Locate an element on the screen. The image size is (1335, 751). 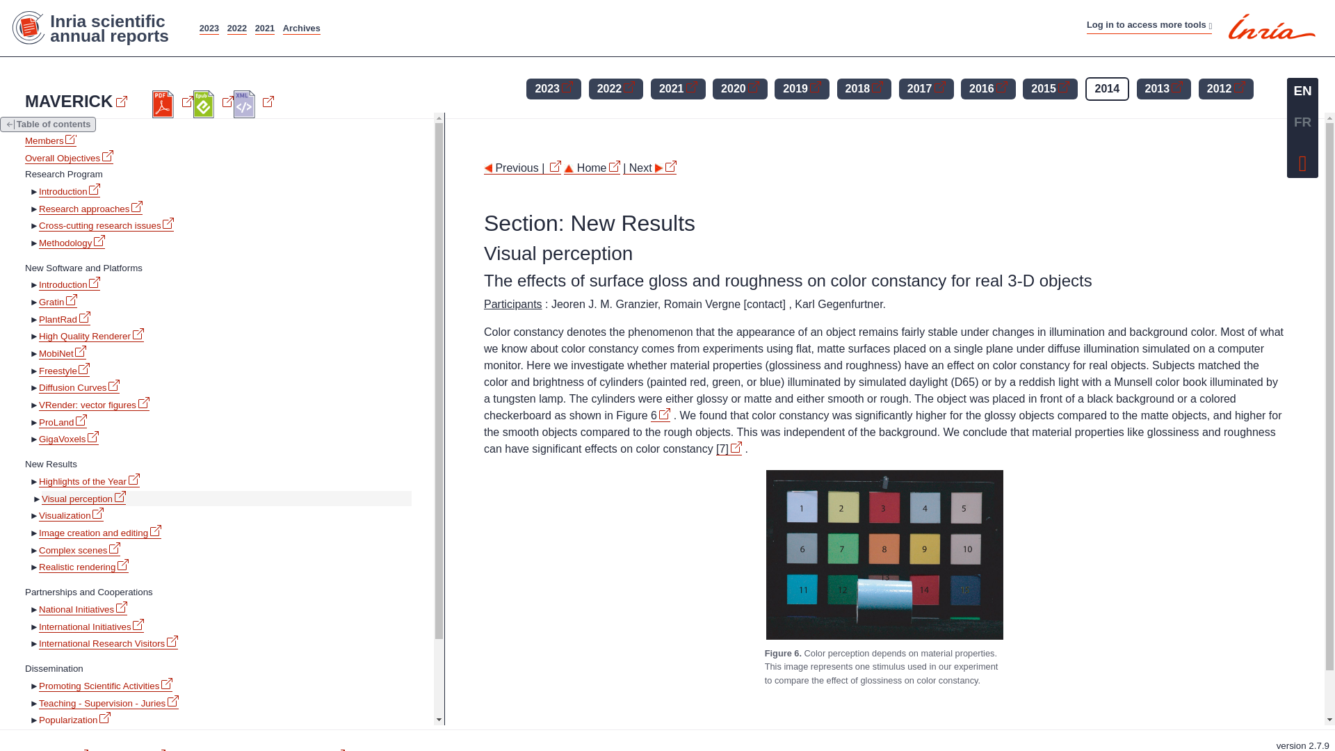
2023 is located at coordinates (209, 28).